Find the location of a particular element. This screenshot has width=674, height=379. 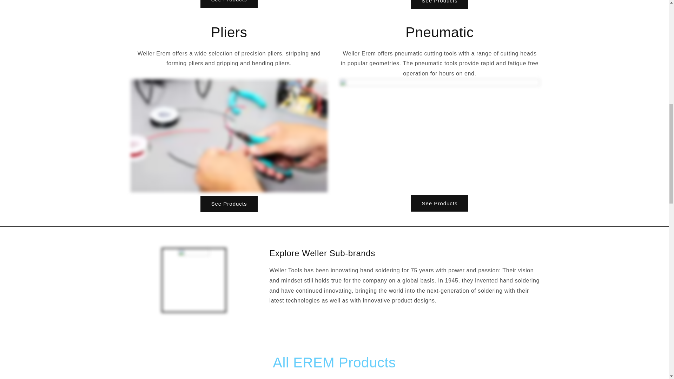

See Products is located at coordinates (229, 4).